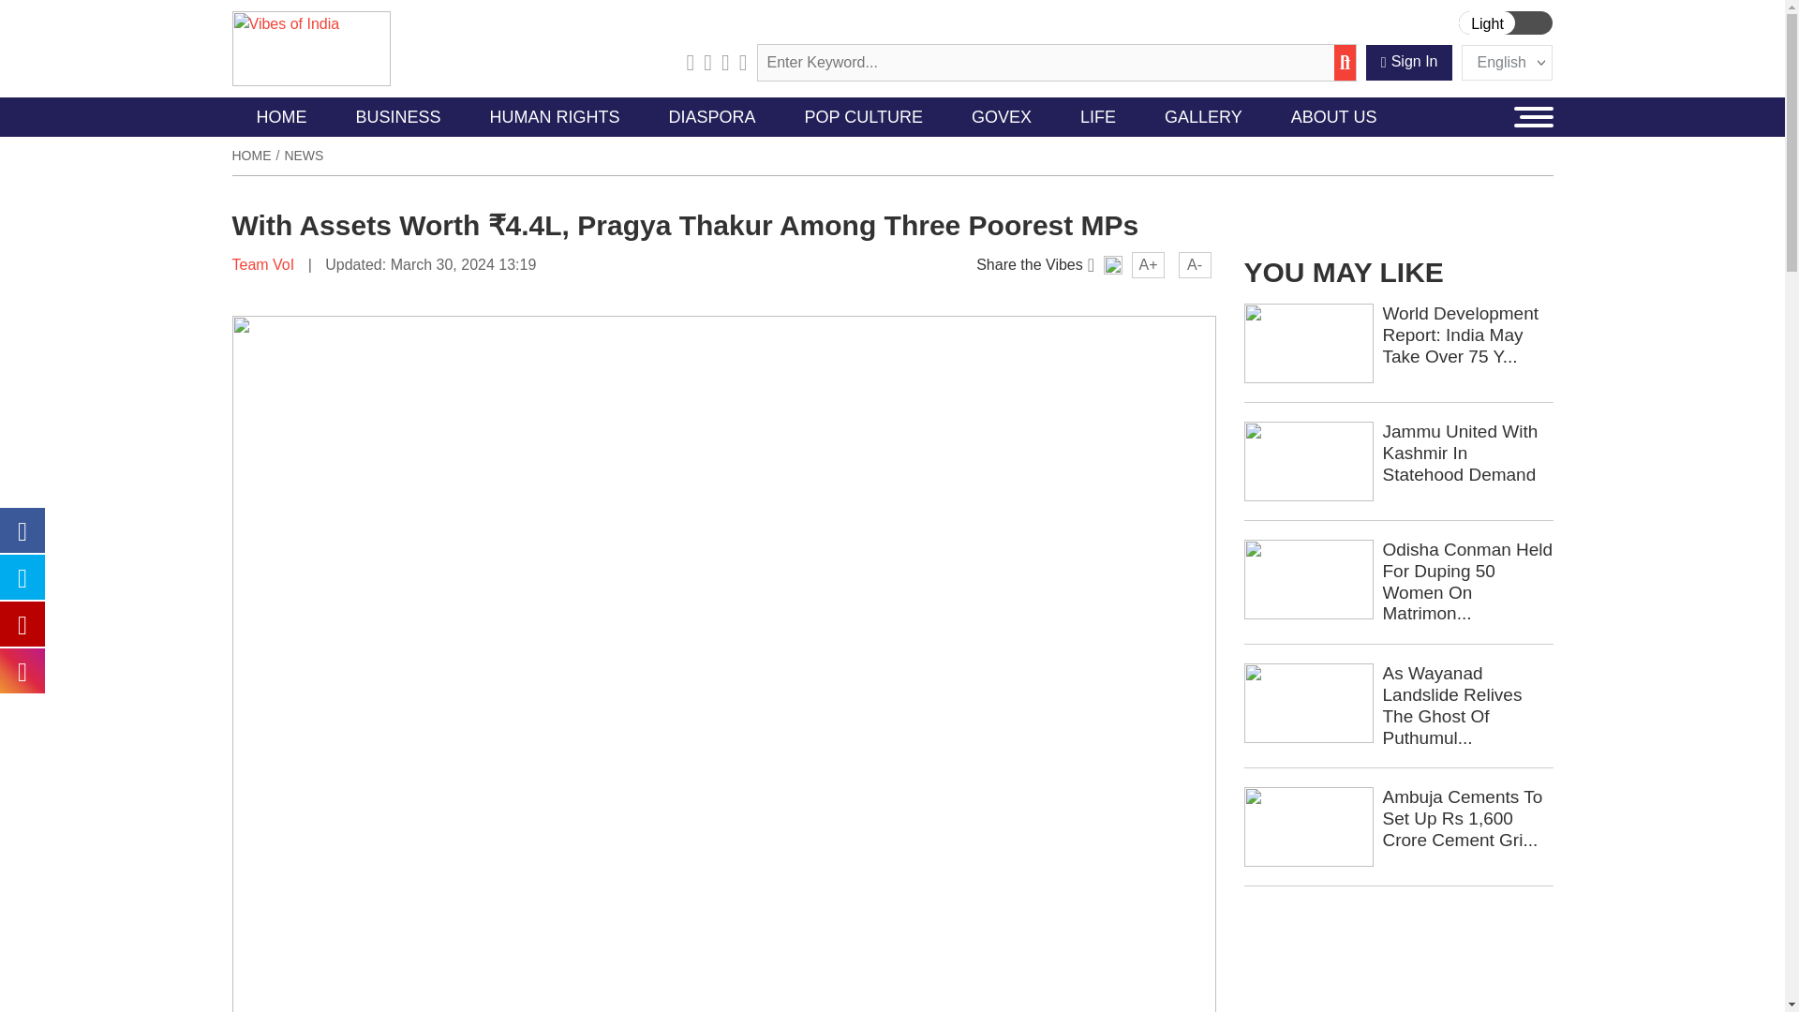 The image size is (1799, 1012). Describe the element at coordinates (311, 47) in the screenshot. I see `Vibes of India` at that location.